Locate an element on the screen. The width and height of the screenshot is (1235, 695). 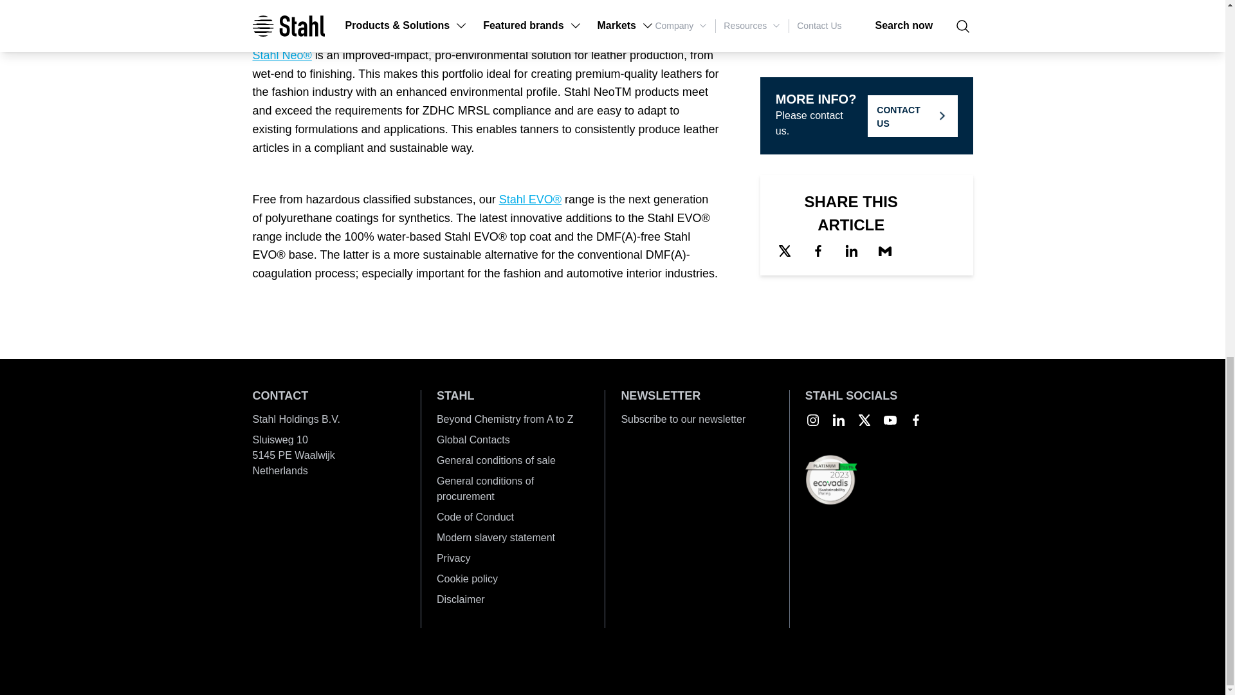
Modern slavery statement is located at coordinates (513, 538).